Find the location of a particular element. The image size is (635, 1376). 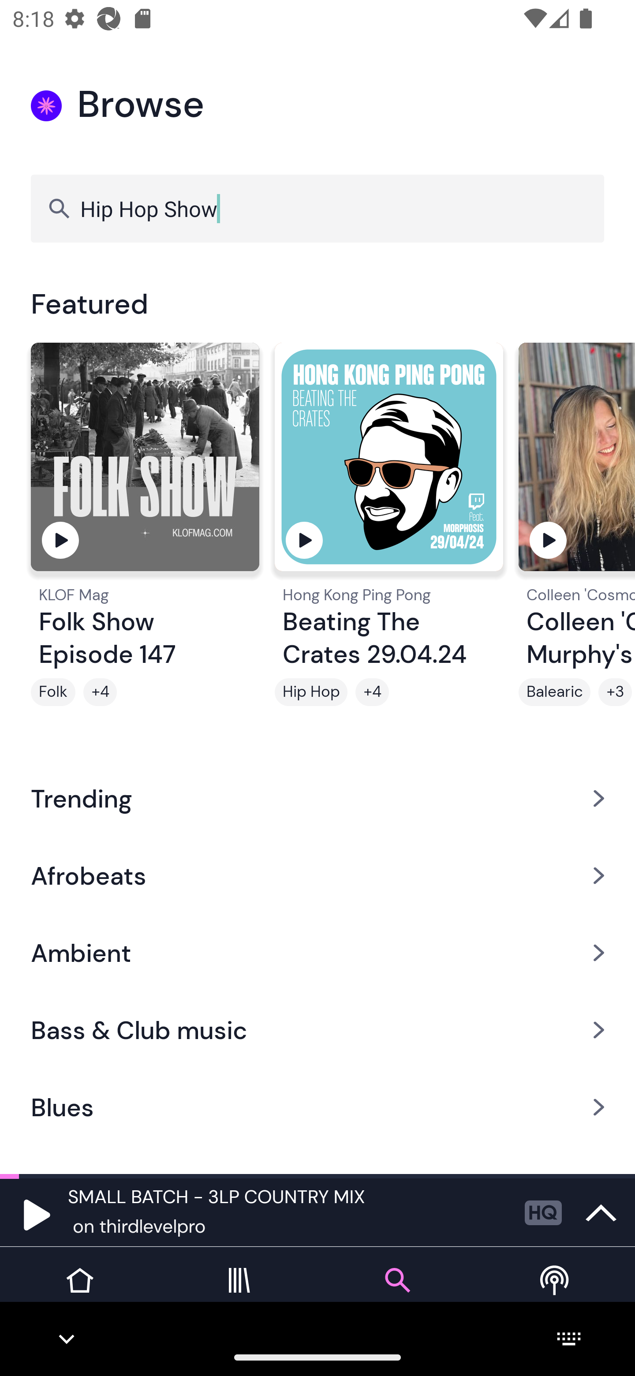

Home tab is located at coordinates (79, 1293).